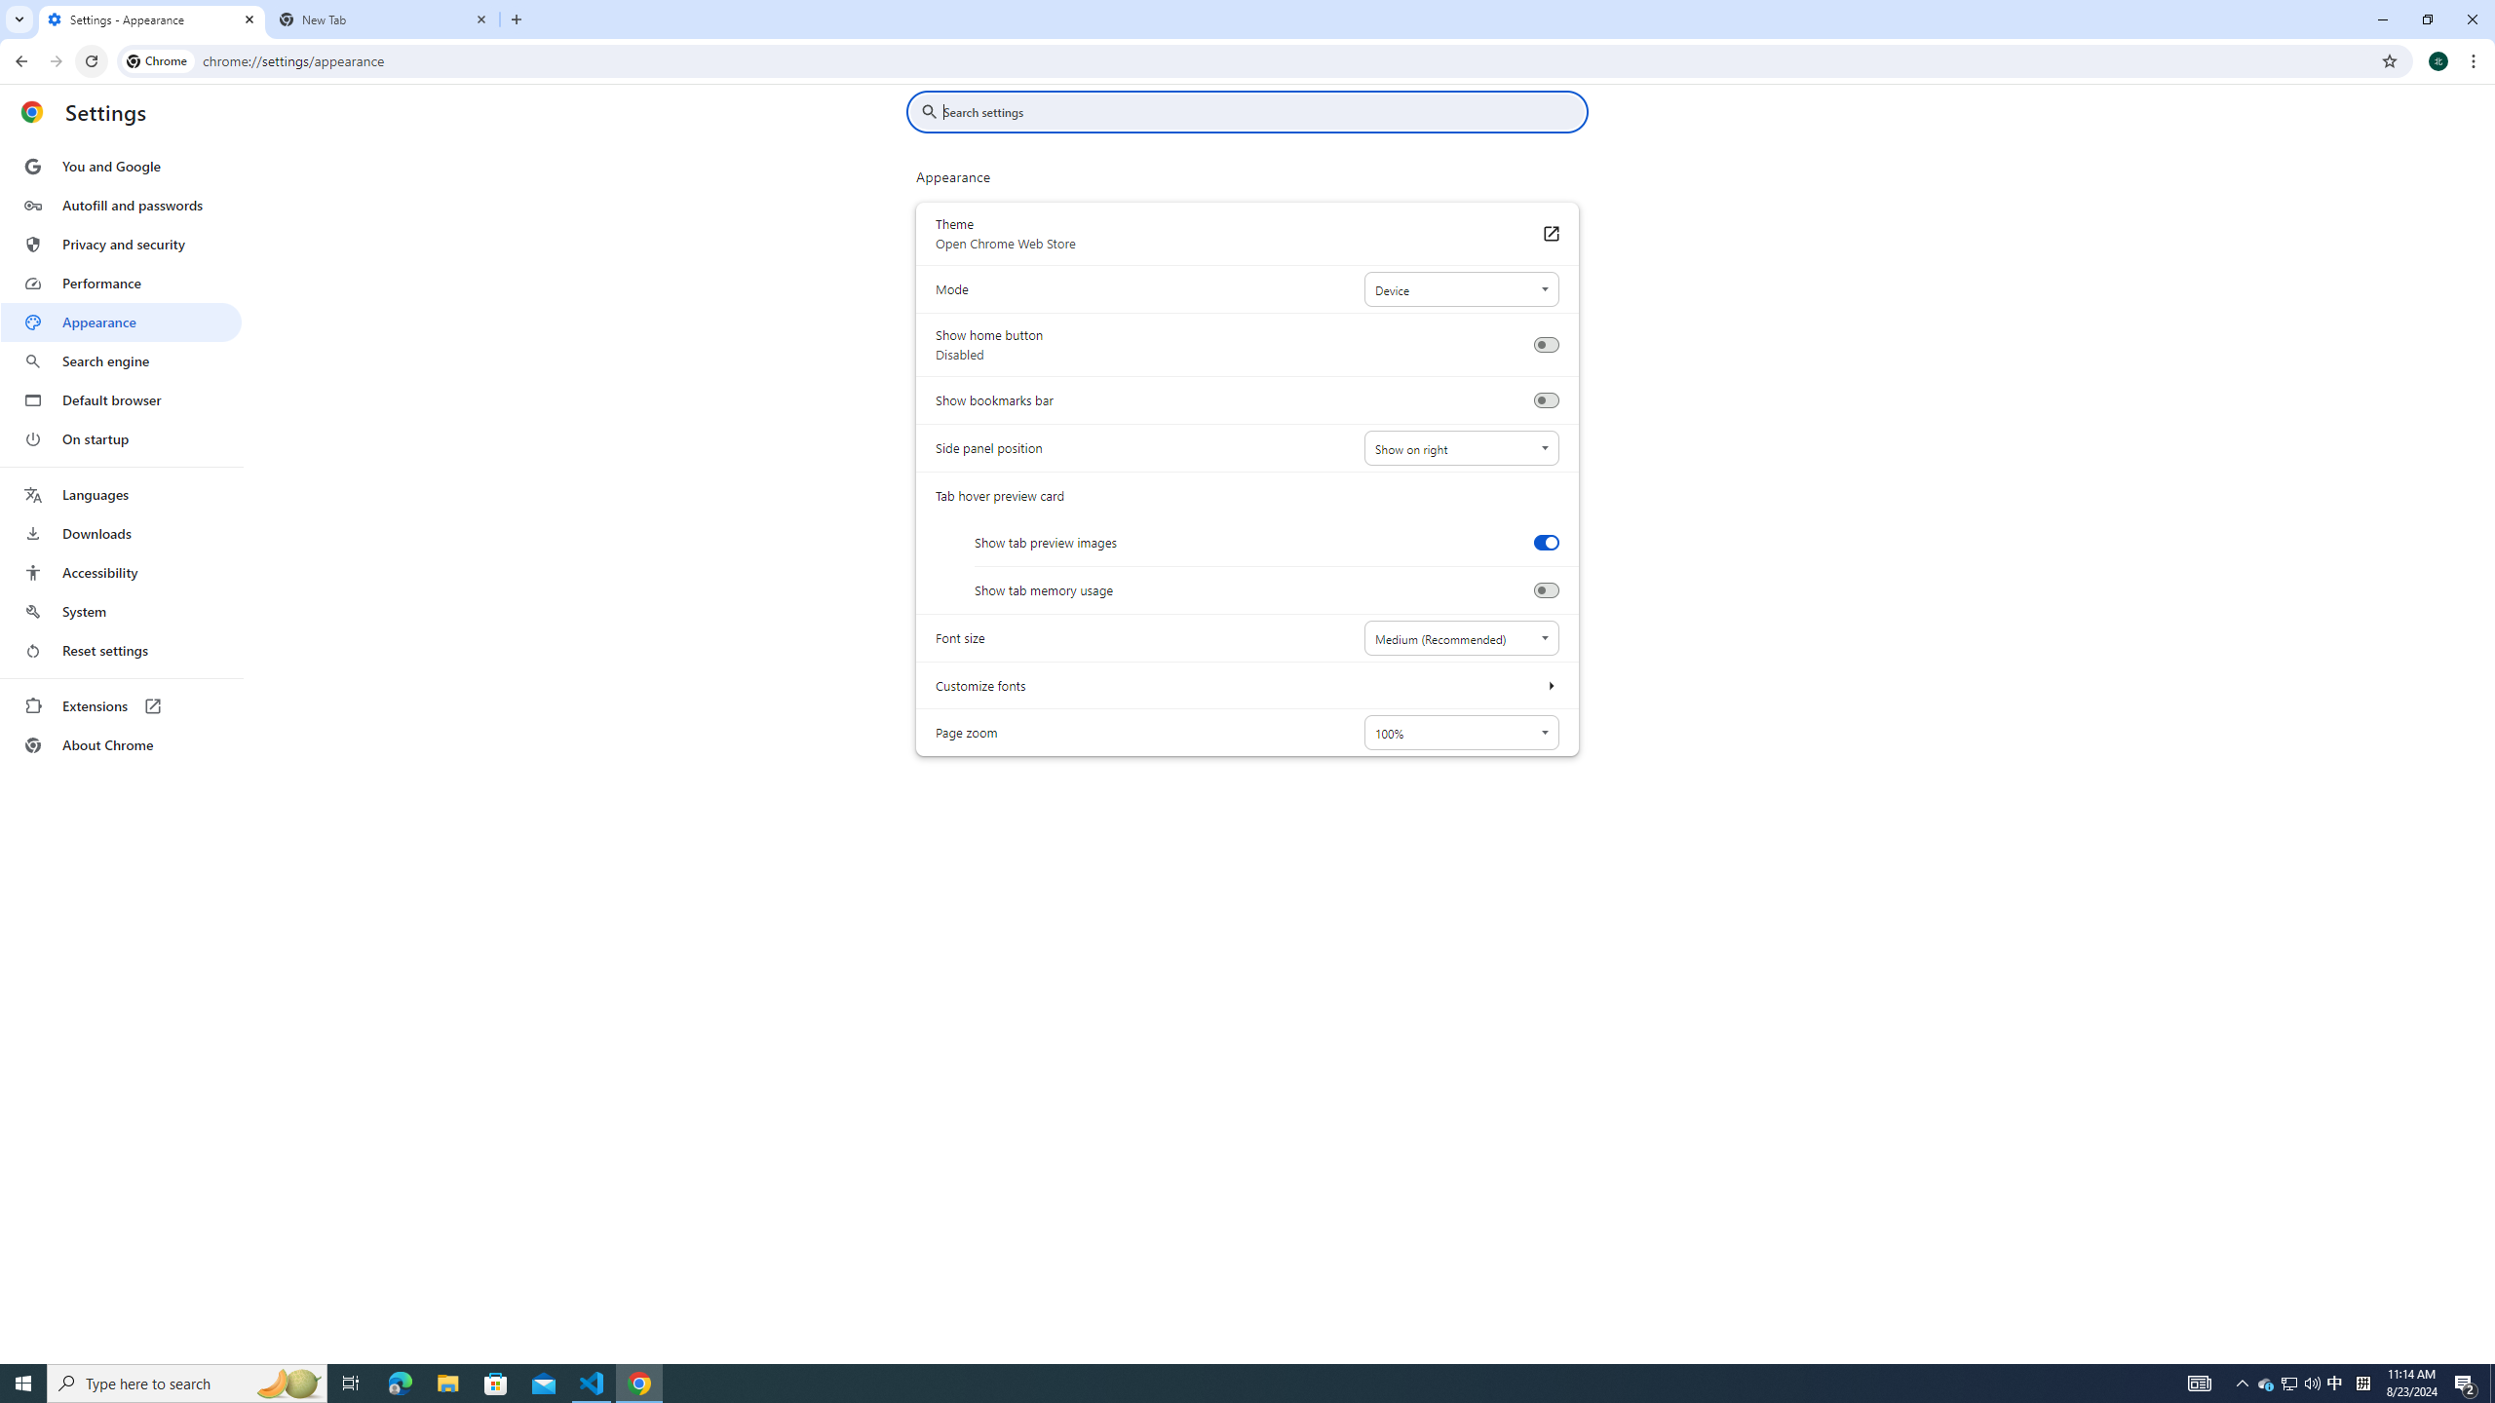 The image size is (2495, 1403). Describe the element at coordinates (19, 19) in the screenshot. I see `Search tabs` at that location.